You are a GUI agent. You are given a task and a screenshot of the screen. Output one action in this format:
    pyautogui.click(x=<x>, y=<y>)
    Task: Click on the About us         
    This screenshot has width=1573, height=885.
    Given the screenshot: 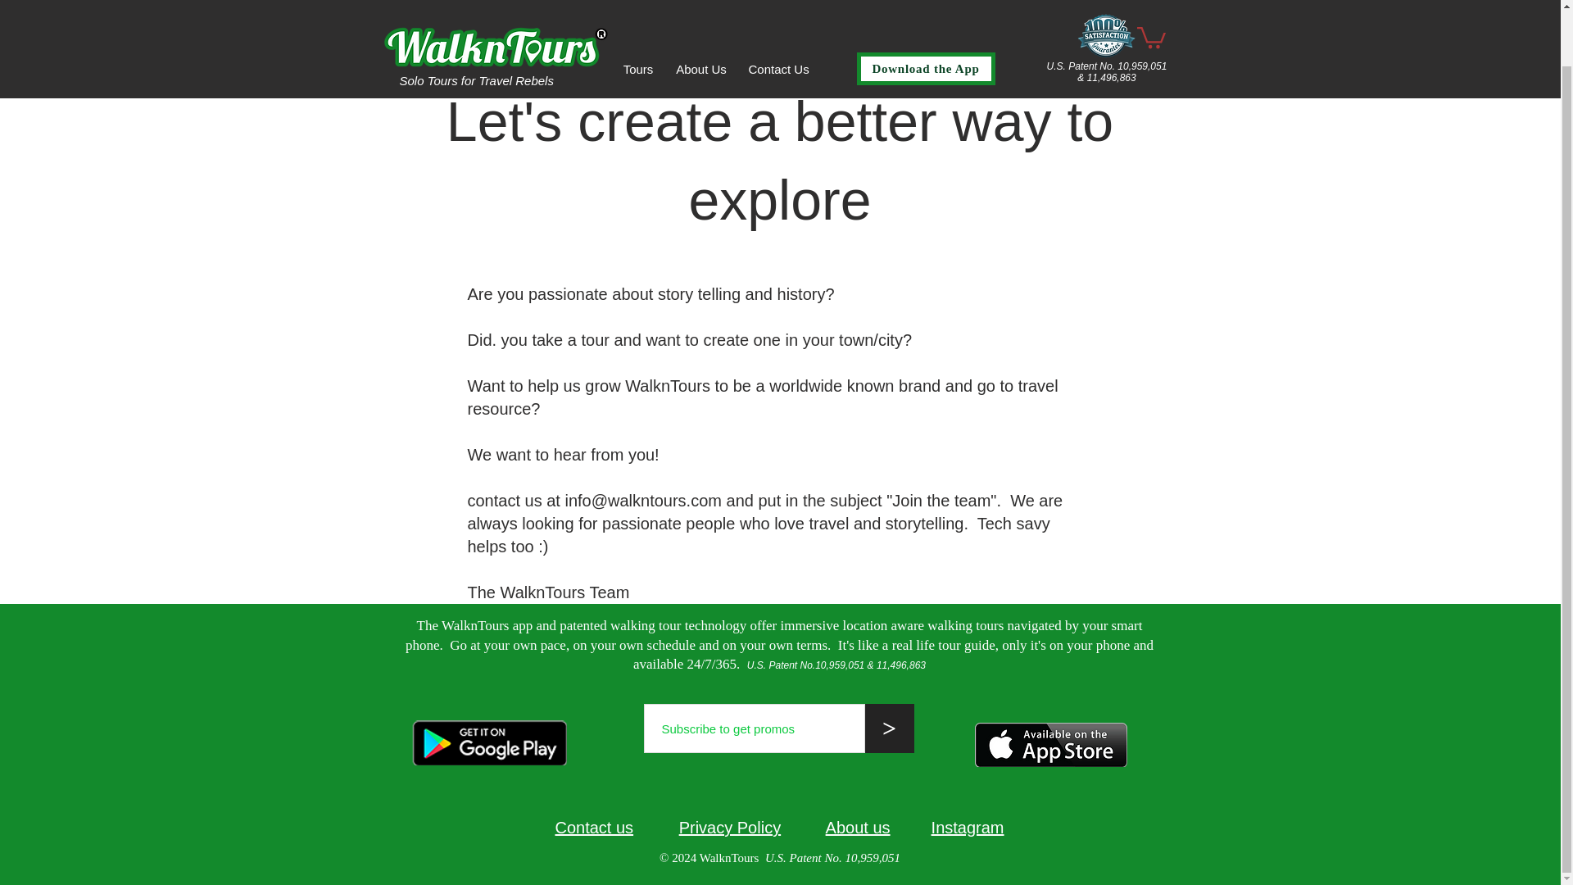 What is the action you would take?
    pyautogui.click(x=878, y=828)
    